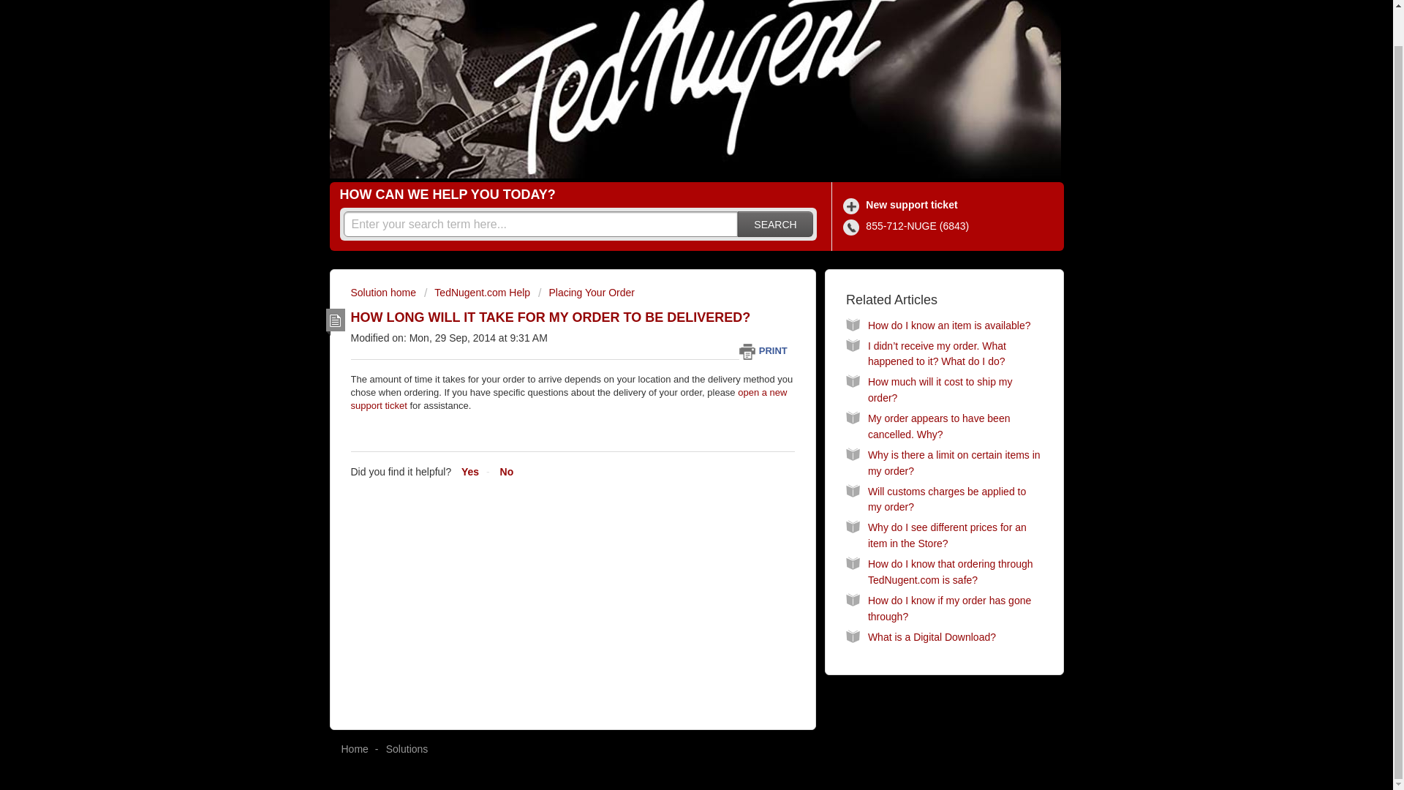  What do you see at coordinates (477, 293) in the screenshot?
I see `TedNugent.com Help` at bounding box center [477, 293].